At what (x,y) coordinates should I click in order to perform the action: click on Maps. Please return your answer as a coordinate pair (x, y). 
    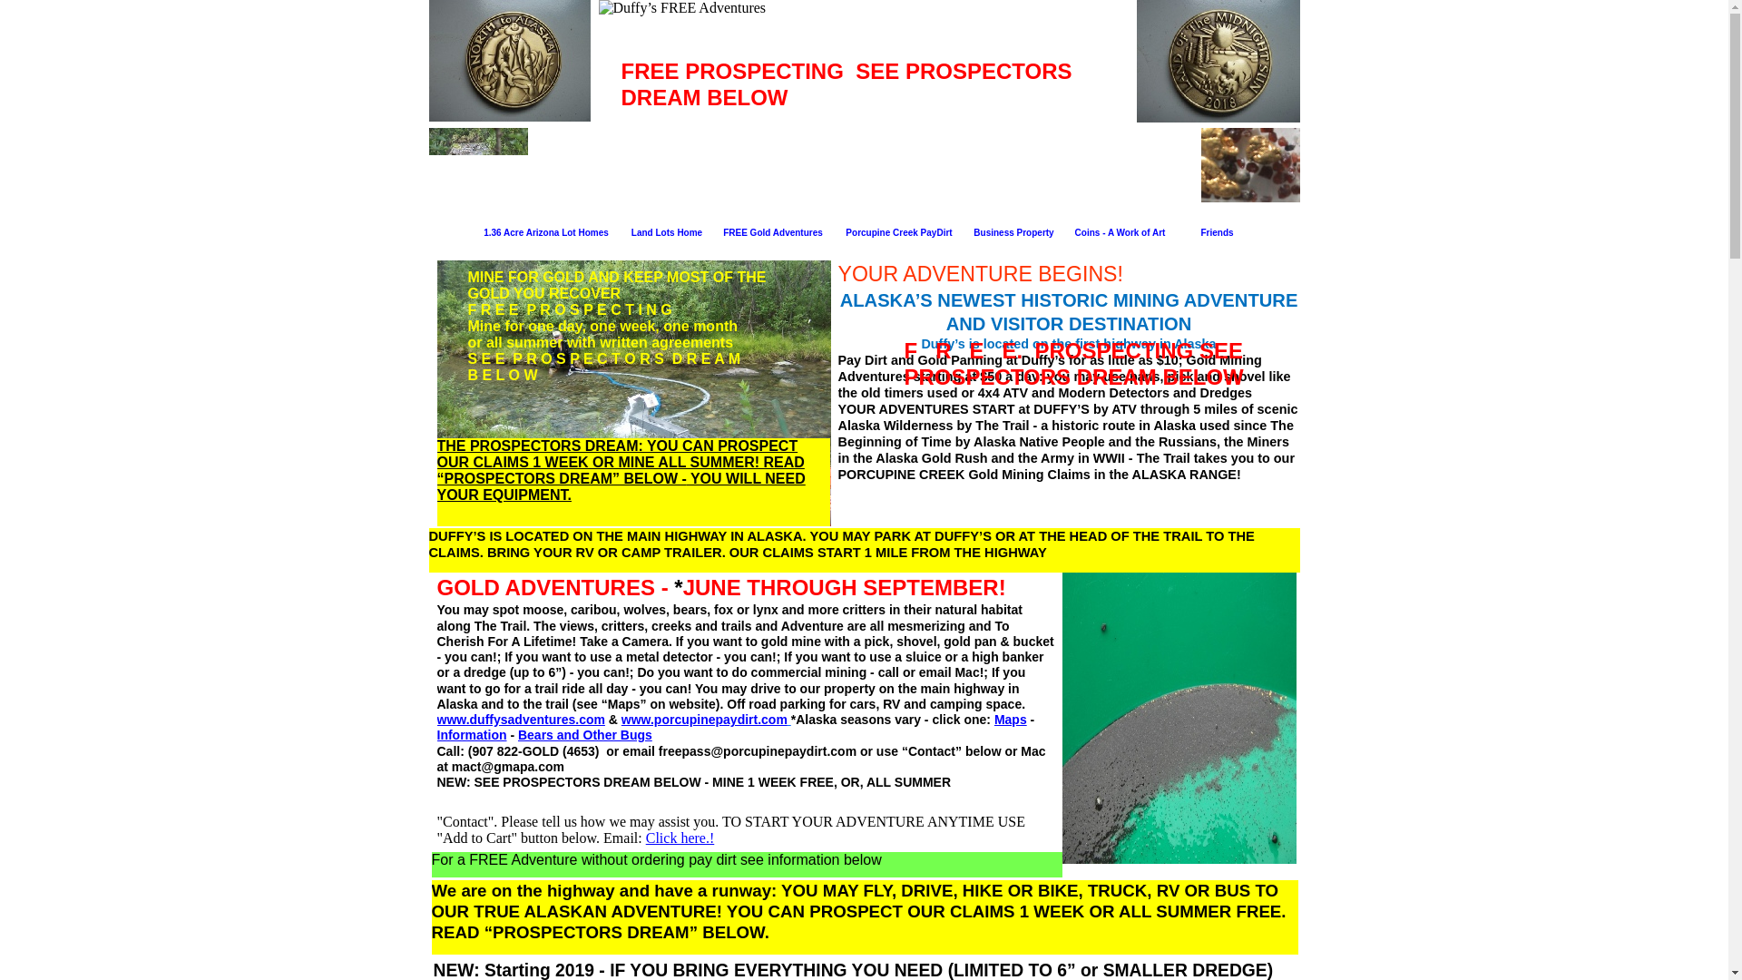
    Looking at the image, I should click on (1011, 720).